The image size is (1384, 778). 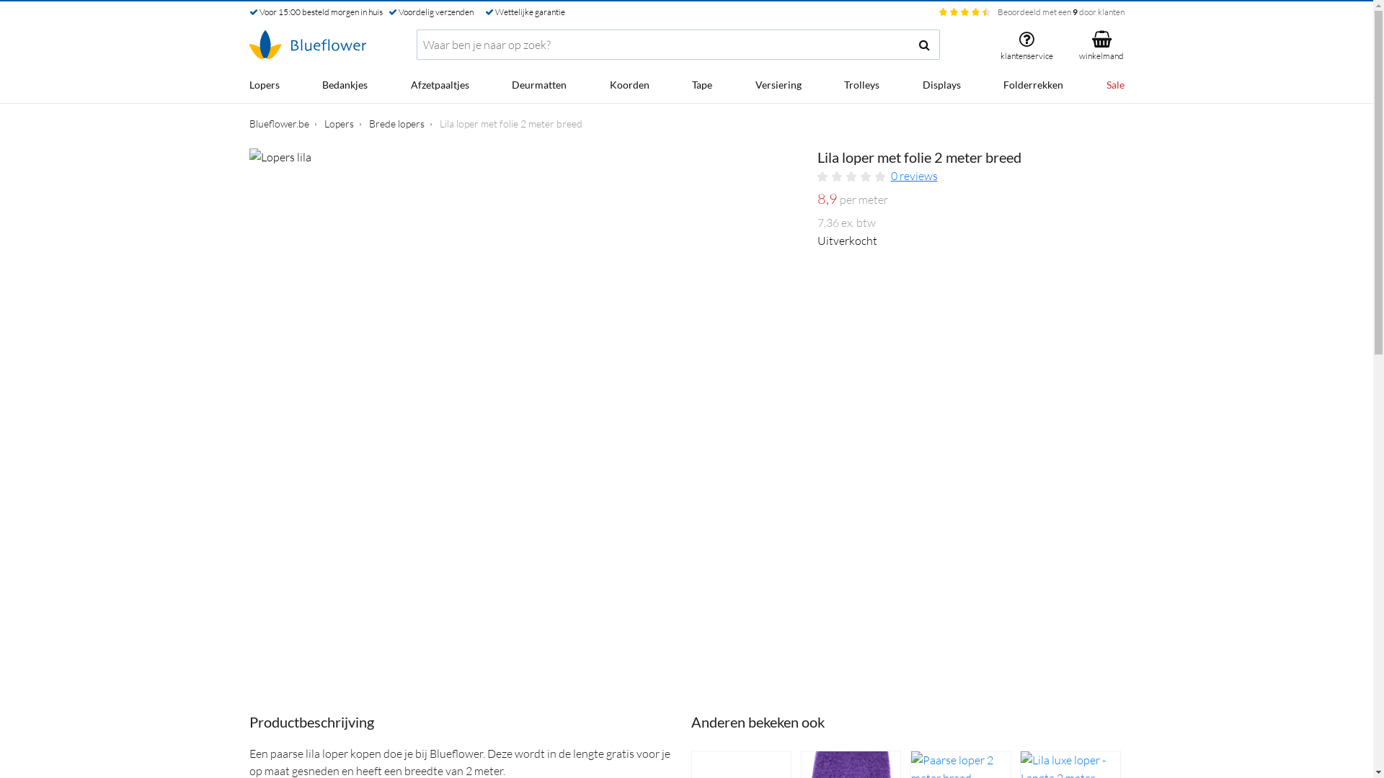 I want to click on klantenservice, so click(x=1026, y=45).